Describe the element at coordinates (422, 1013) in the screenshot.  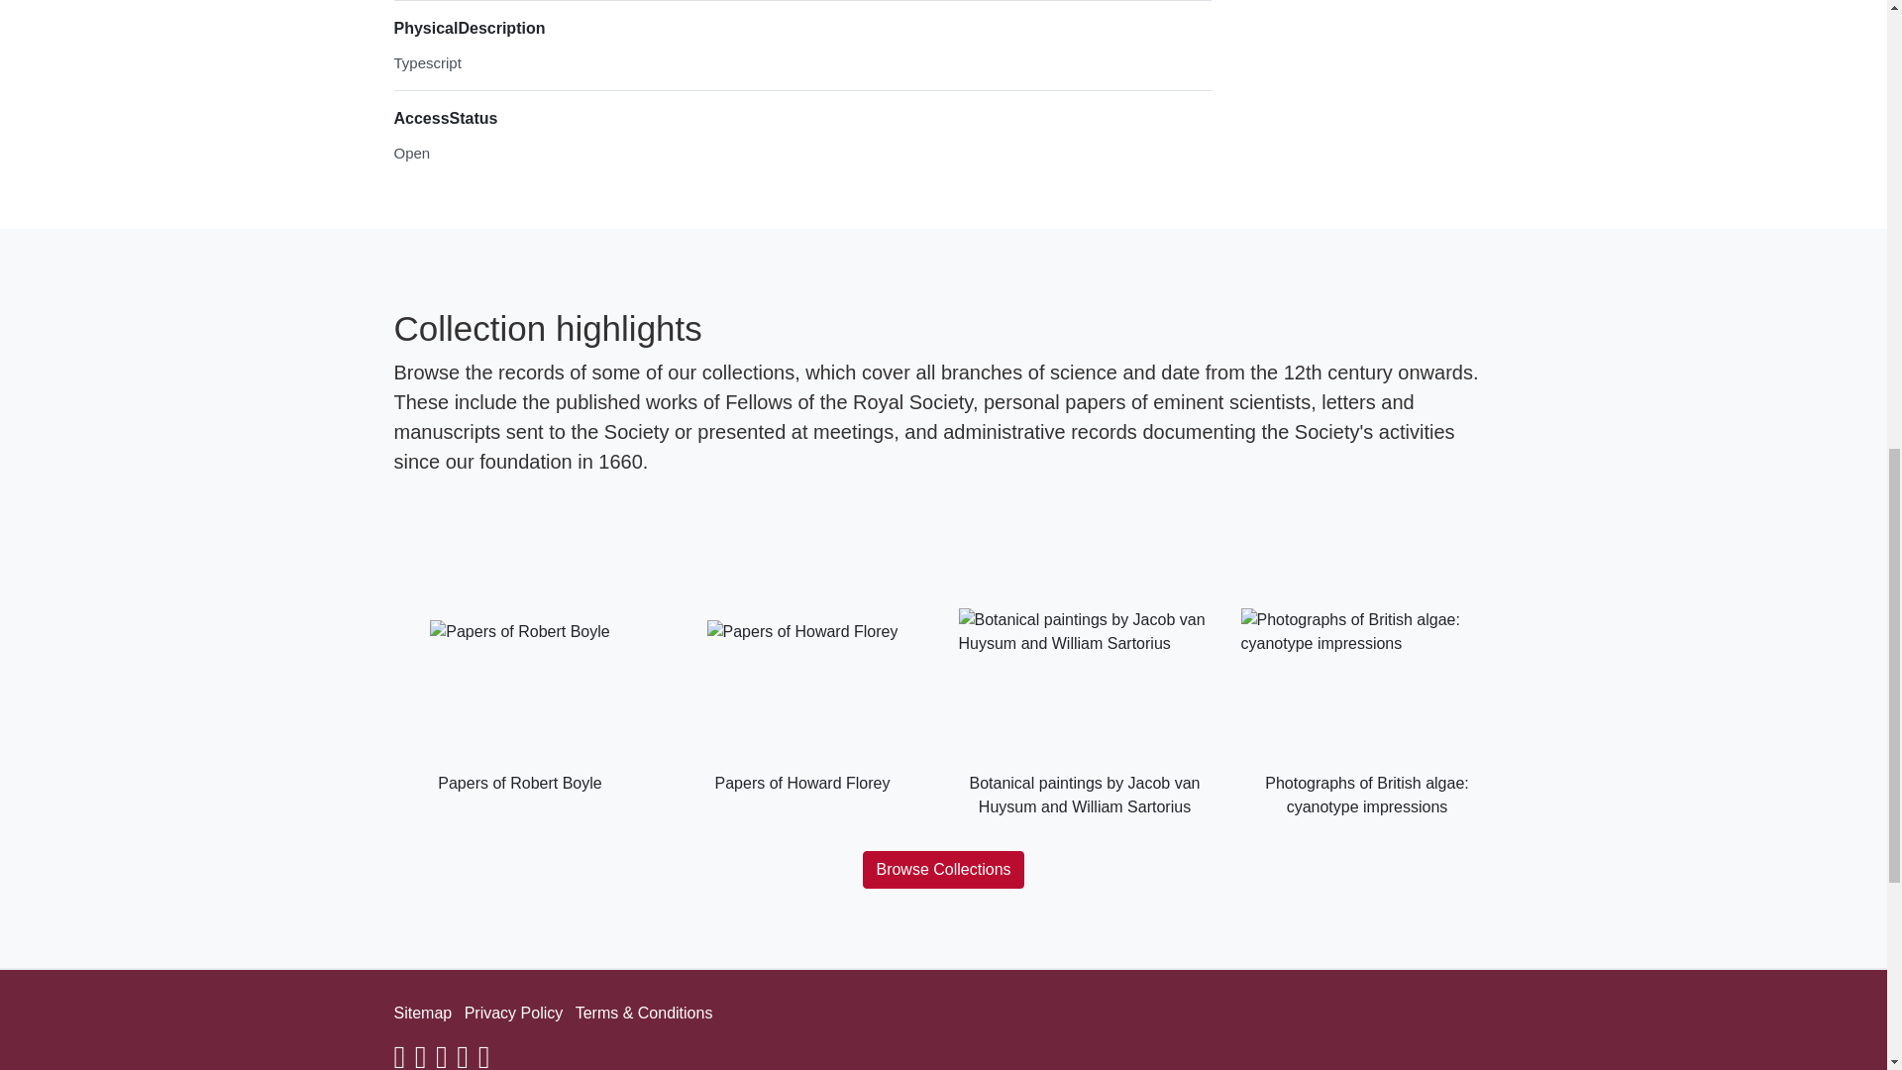
I see `Sitemap` at that location.